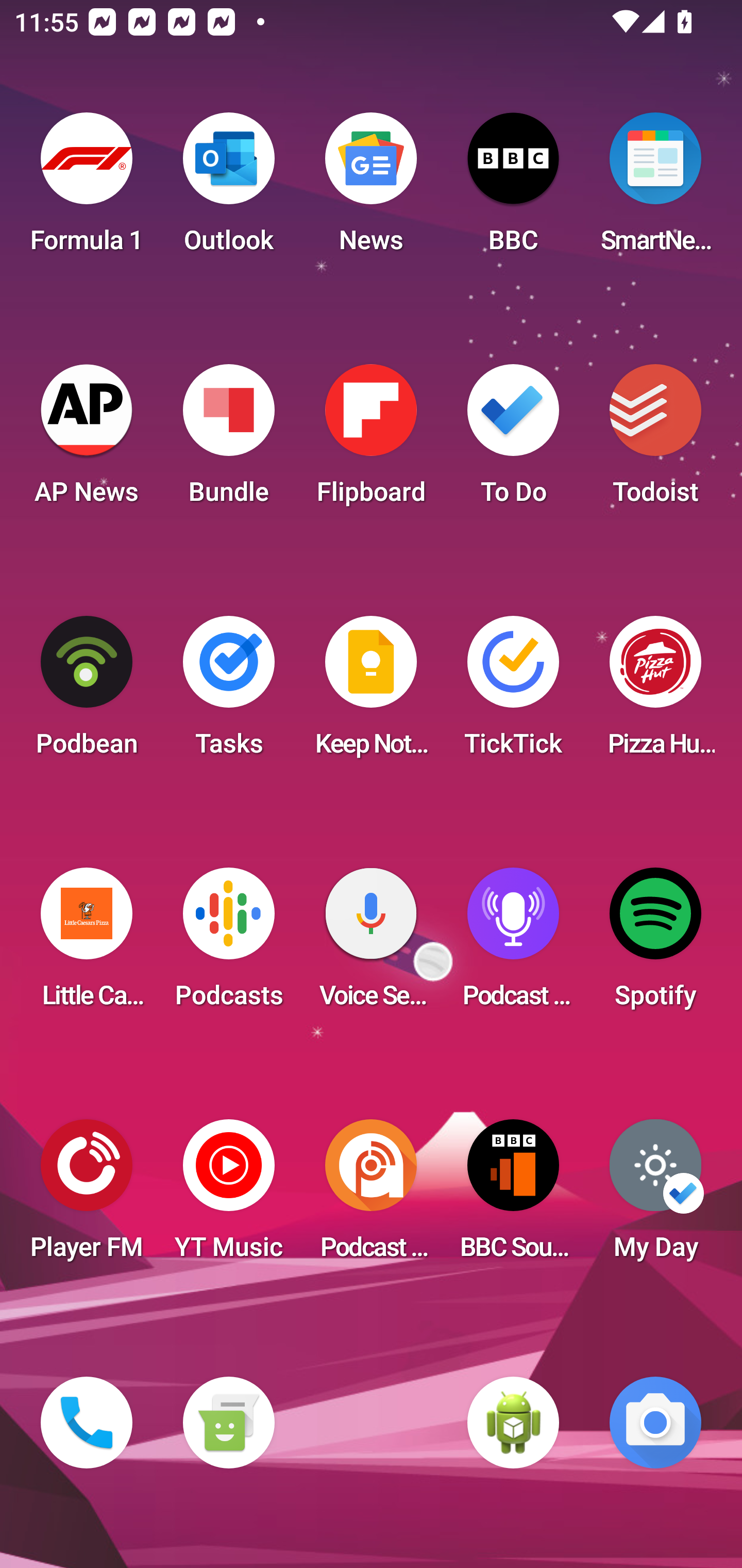 This screenshot has height=1568, width=742. Describe the element at coordinates (228, 692) in the screenshot. I see `Tasks` at that location.